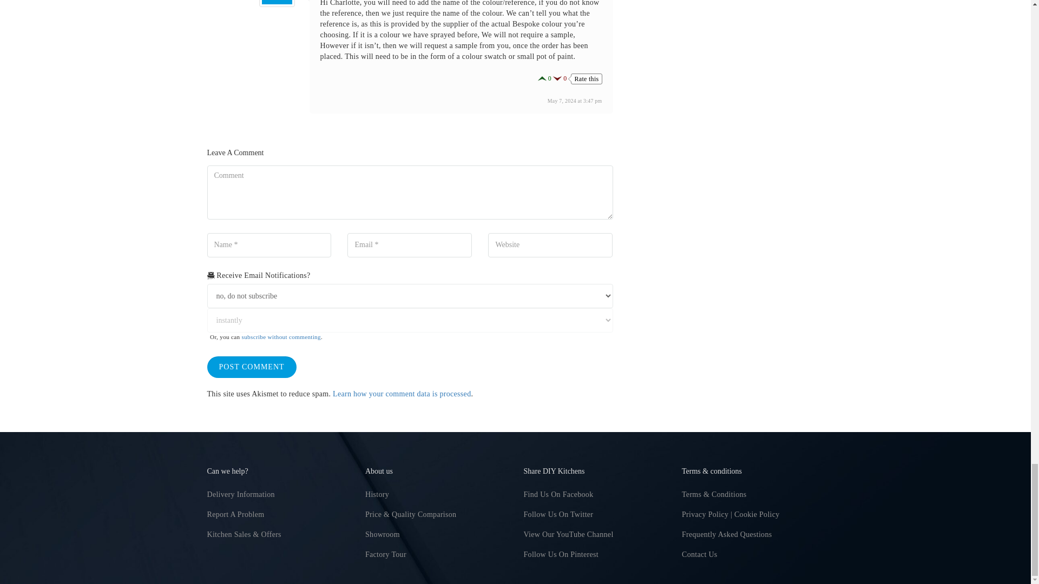 The image size is (1039, 584). I want to click on Receive Notifications?, so click(410, 296).